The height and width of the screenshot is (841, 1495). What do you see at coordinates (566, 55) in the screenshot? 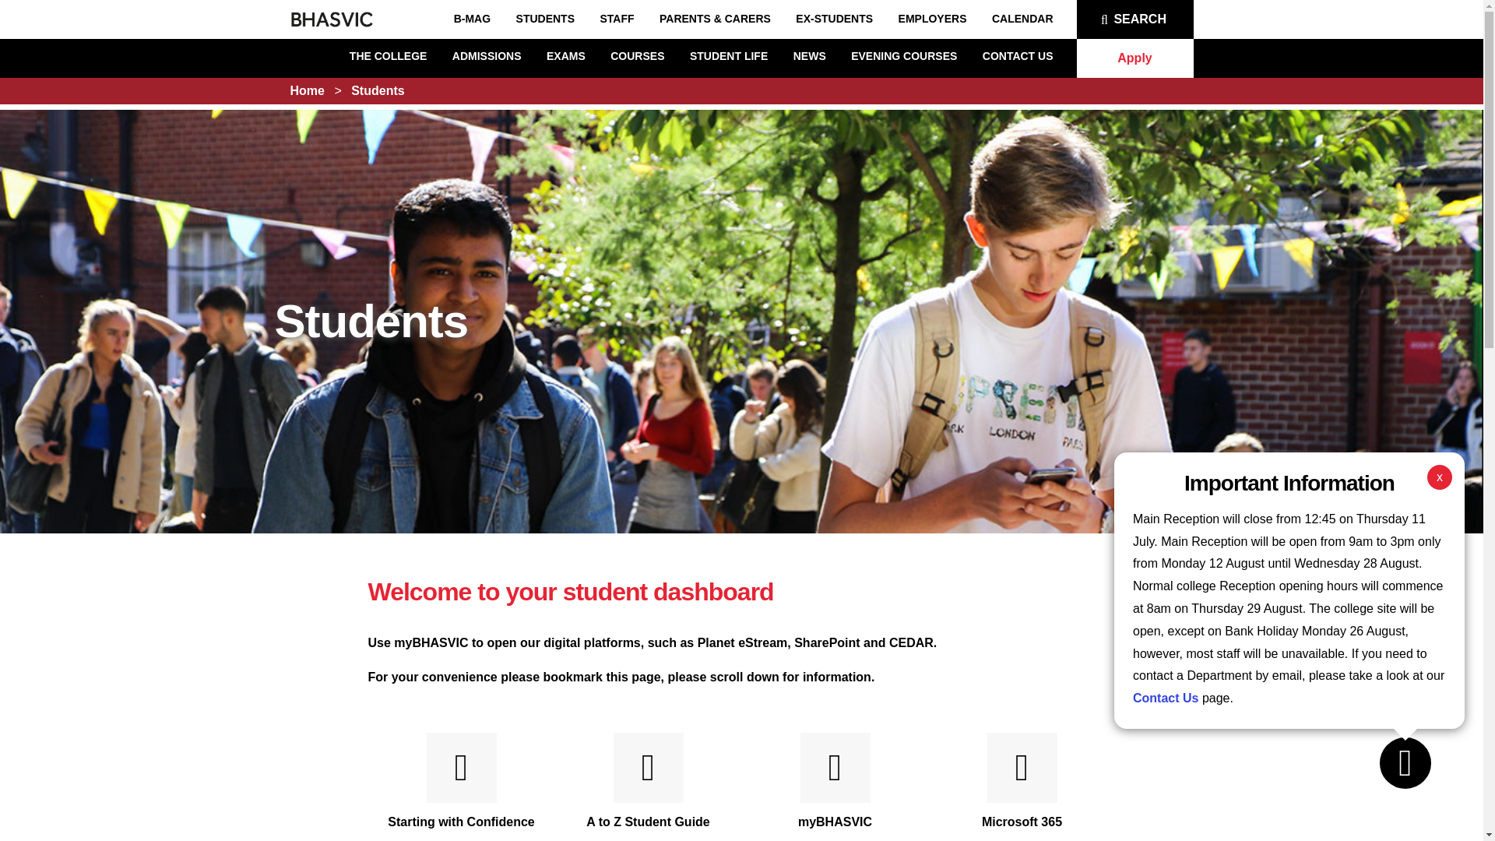
I see `EXAMS` at bounding box center [566, 55].